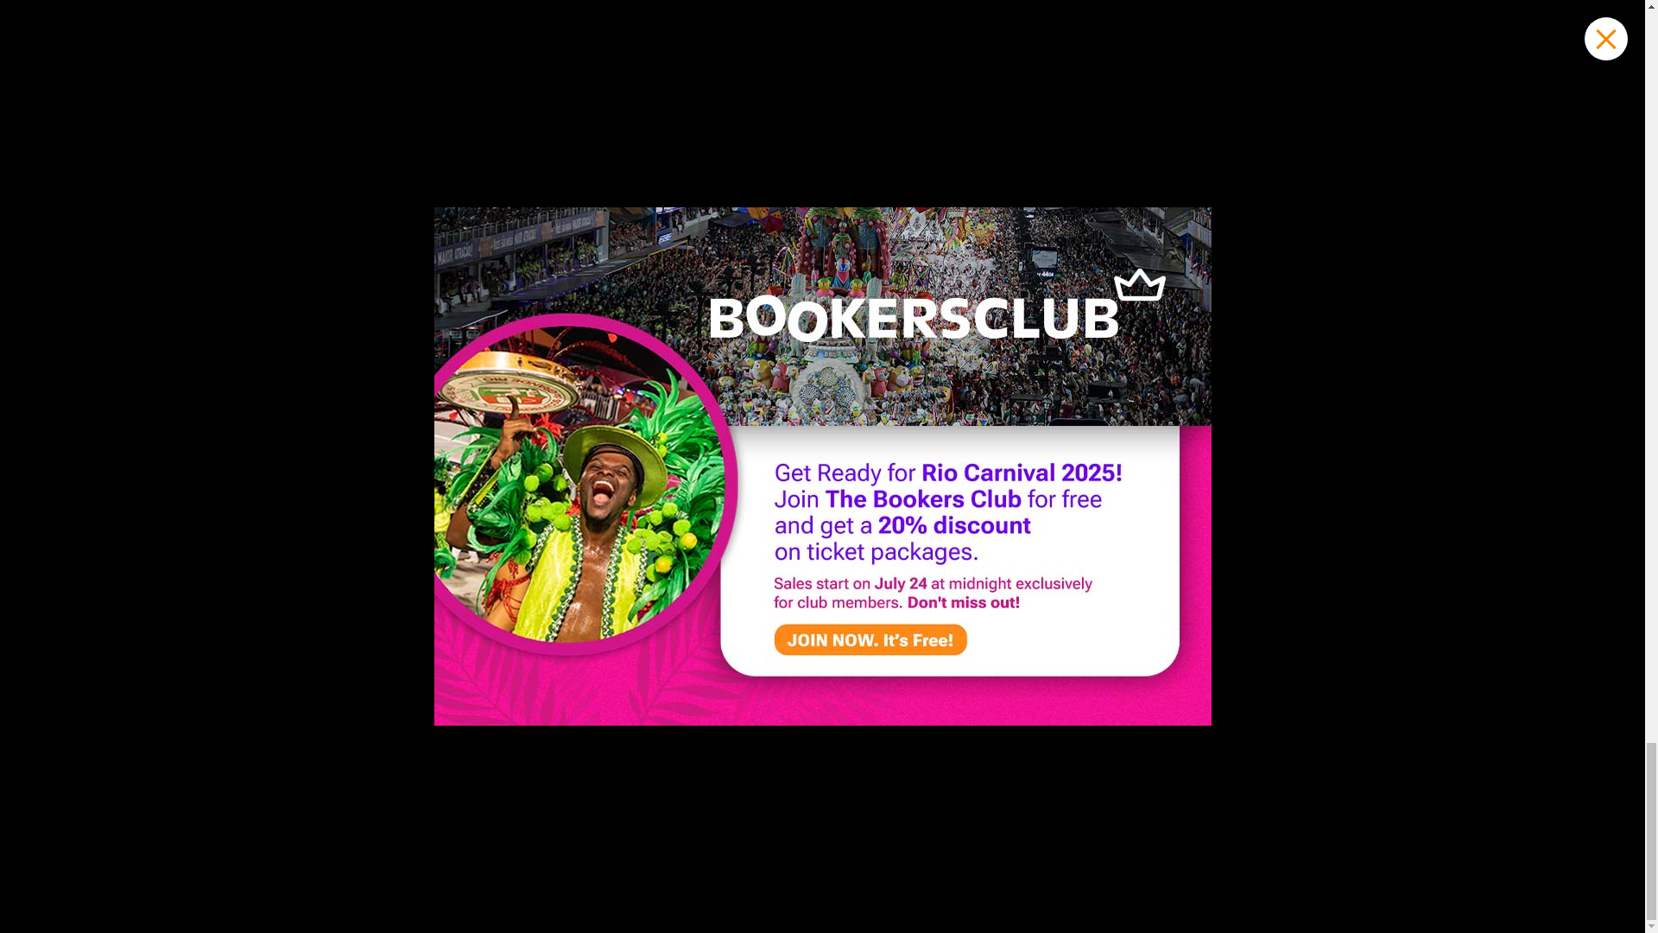  I want to click on Street Parties, so click(364, 619).